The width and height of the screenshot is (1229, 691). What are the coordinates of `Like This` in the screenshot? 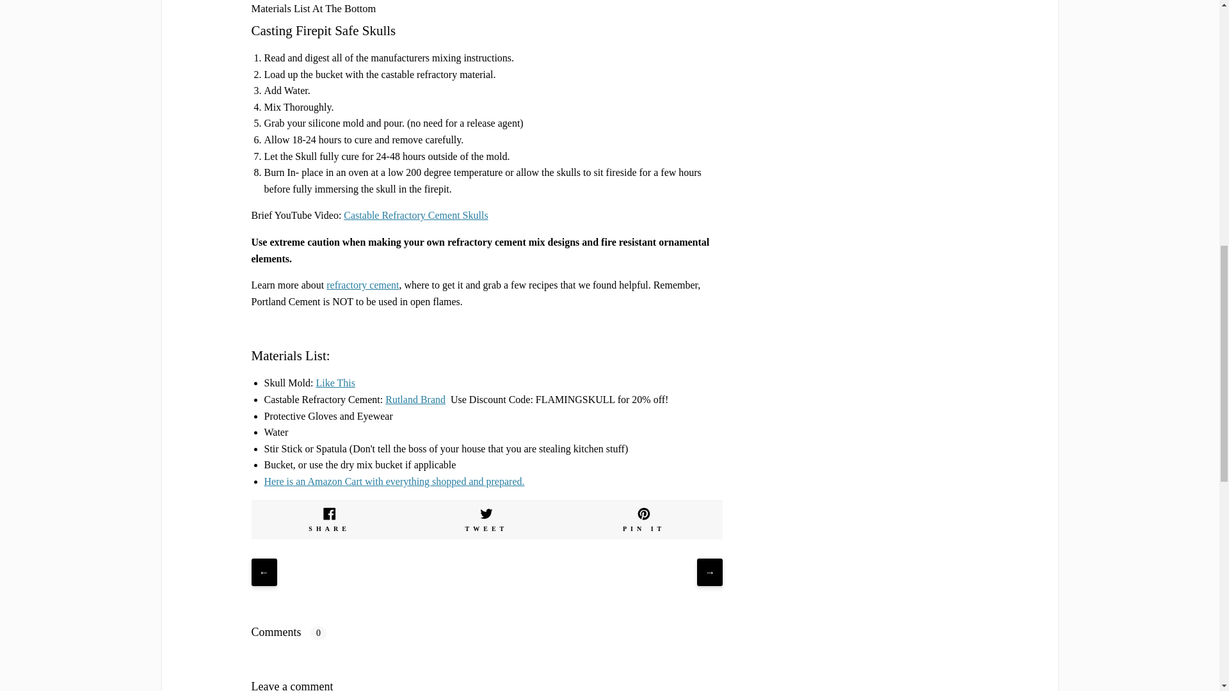 It's located at (335, 383).